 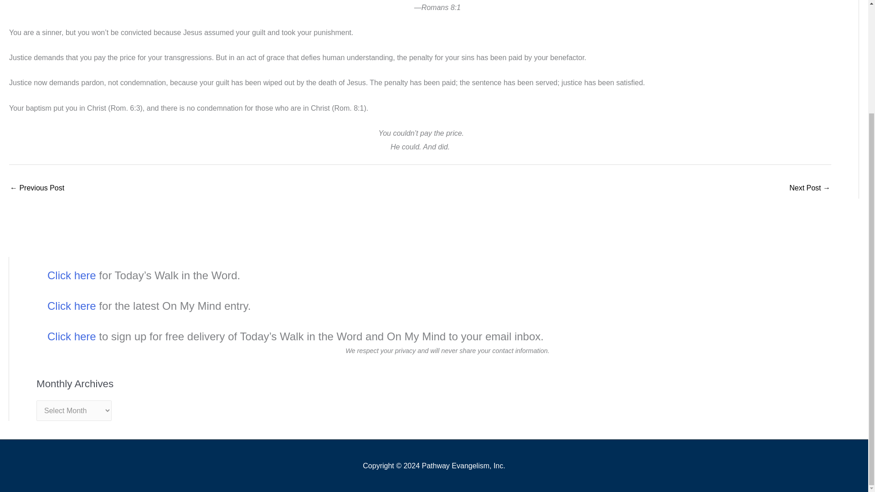 I want to click on Click here, so click(x=72, y=336).